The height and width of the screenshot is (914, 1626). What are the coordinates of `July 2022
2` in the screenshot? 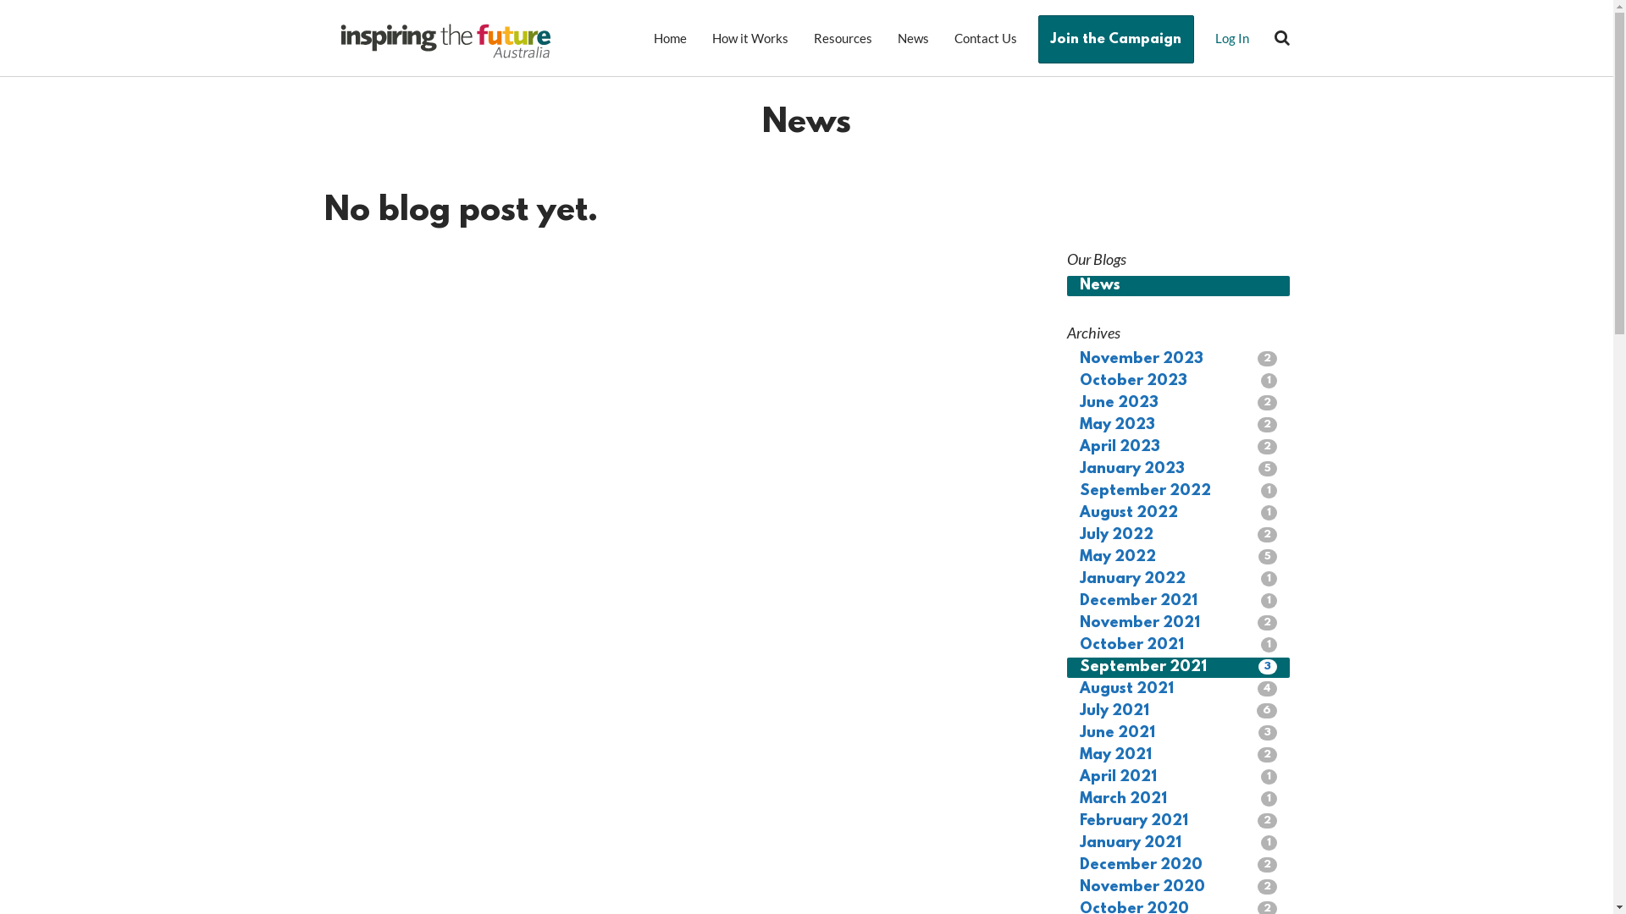 It's located at (1179, 536).